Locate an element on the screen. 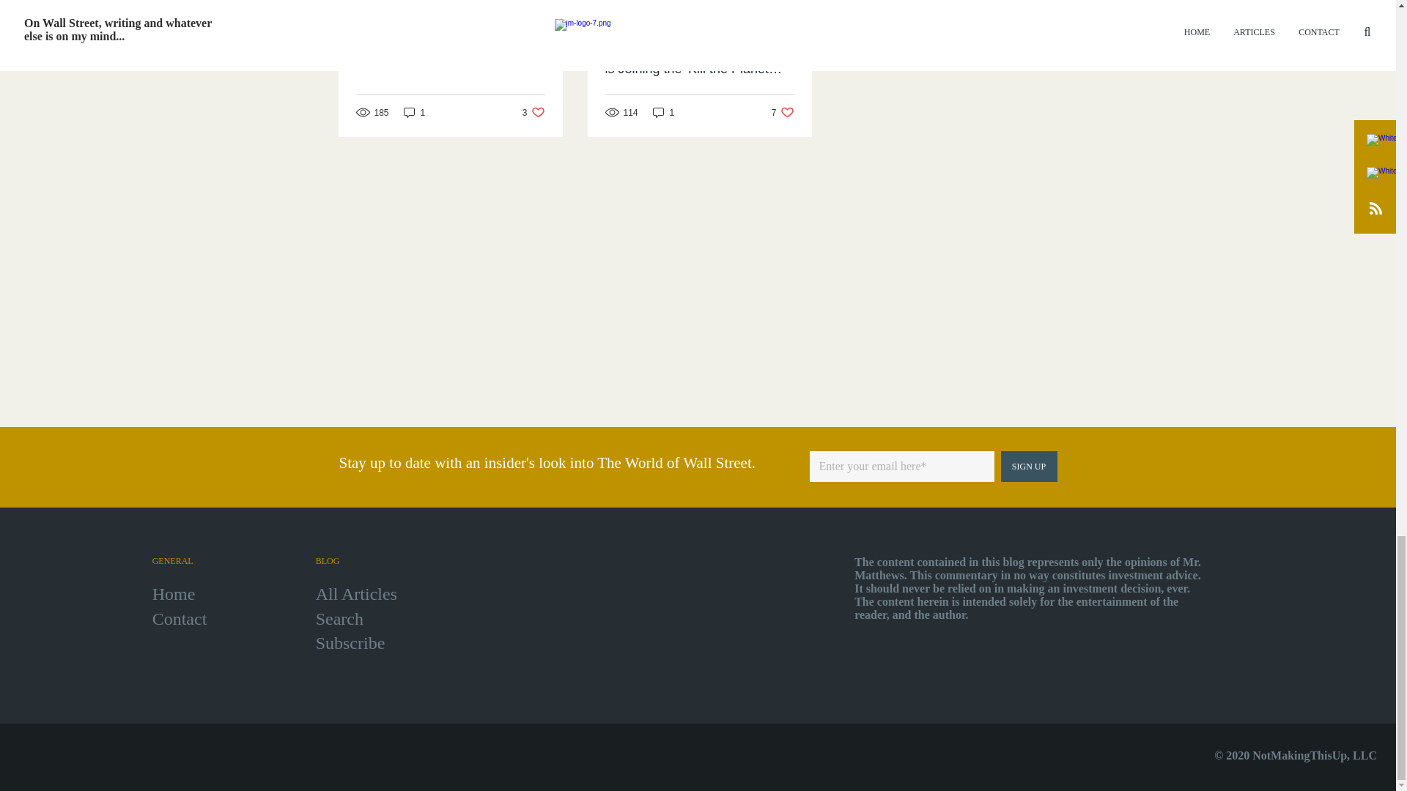 The height and width of the screenshot is (791, 1407). 1 is located at coordinates (415, 112).